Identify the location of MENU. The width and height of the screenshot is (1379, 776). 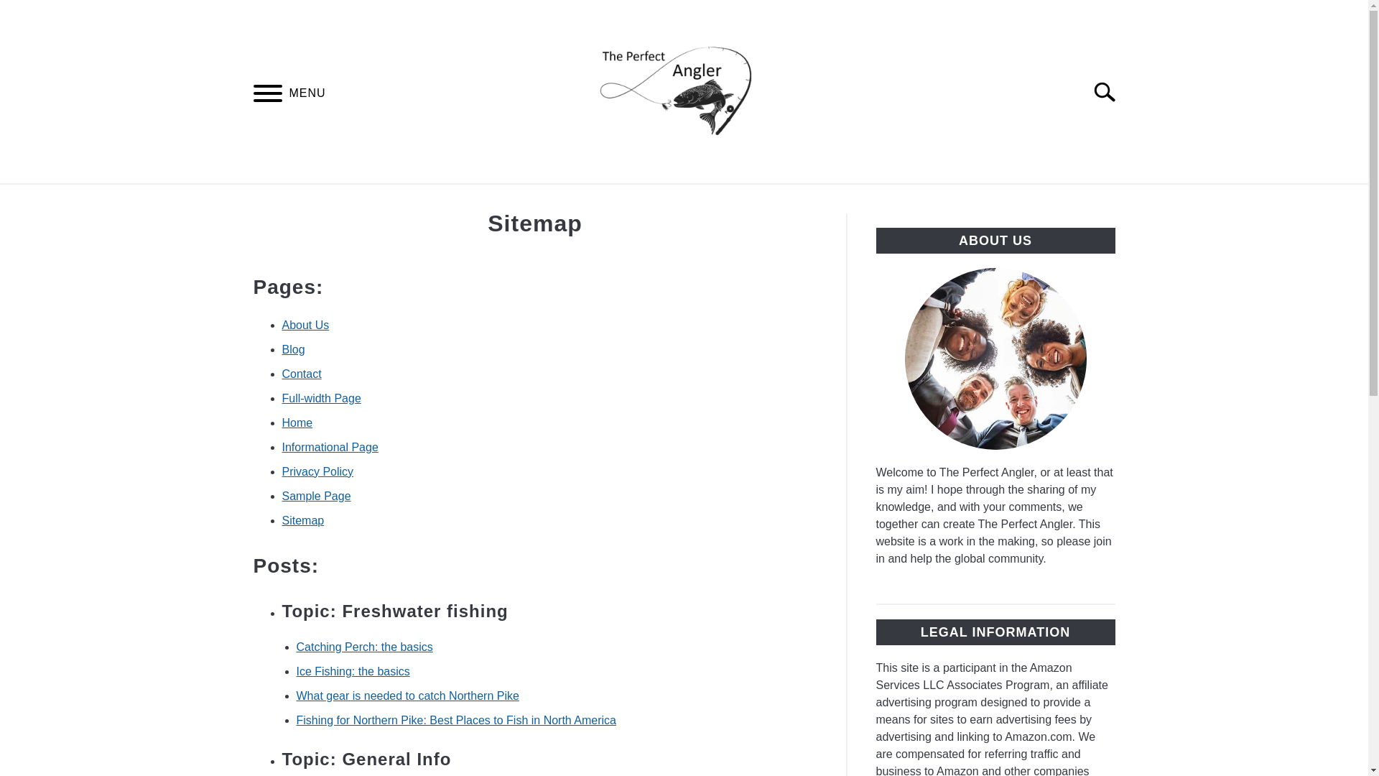
(267, 96).